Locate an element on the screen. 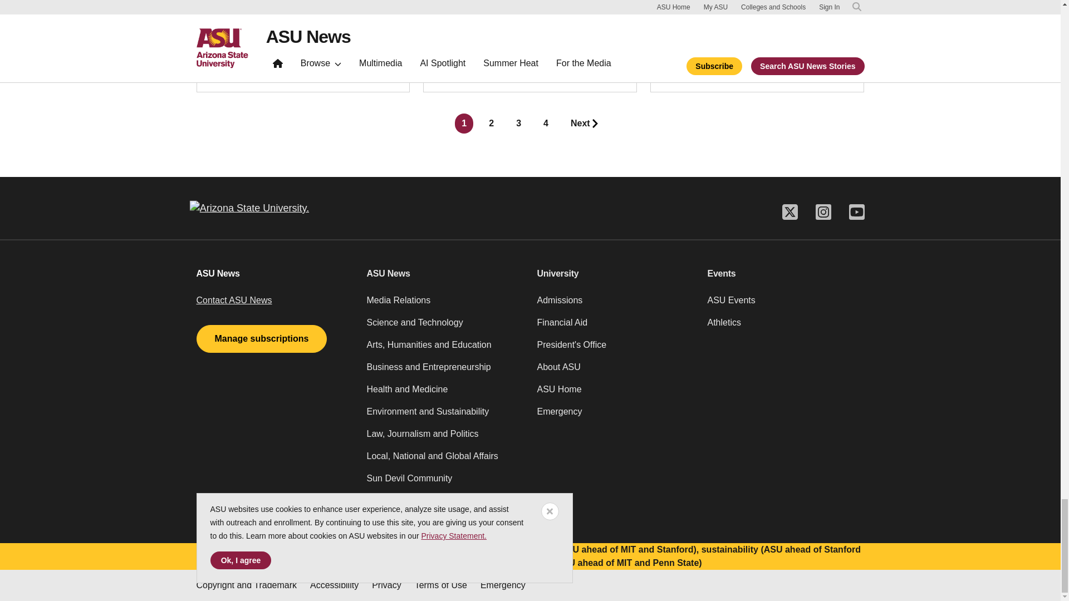 Image resolution: width=1069 pixels, height=601 pixels. Go to page 2 is located at coordinates (491, 124).